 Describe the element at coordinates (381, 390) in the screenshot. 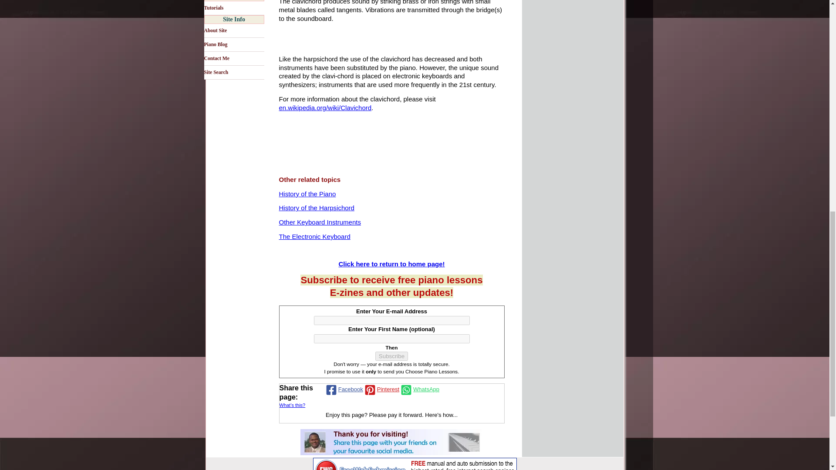

I see `Pinterest` at that location.